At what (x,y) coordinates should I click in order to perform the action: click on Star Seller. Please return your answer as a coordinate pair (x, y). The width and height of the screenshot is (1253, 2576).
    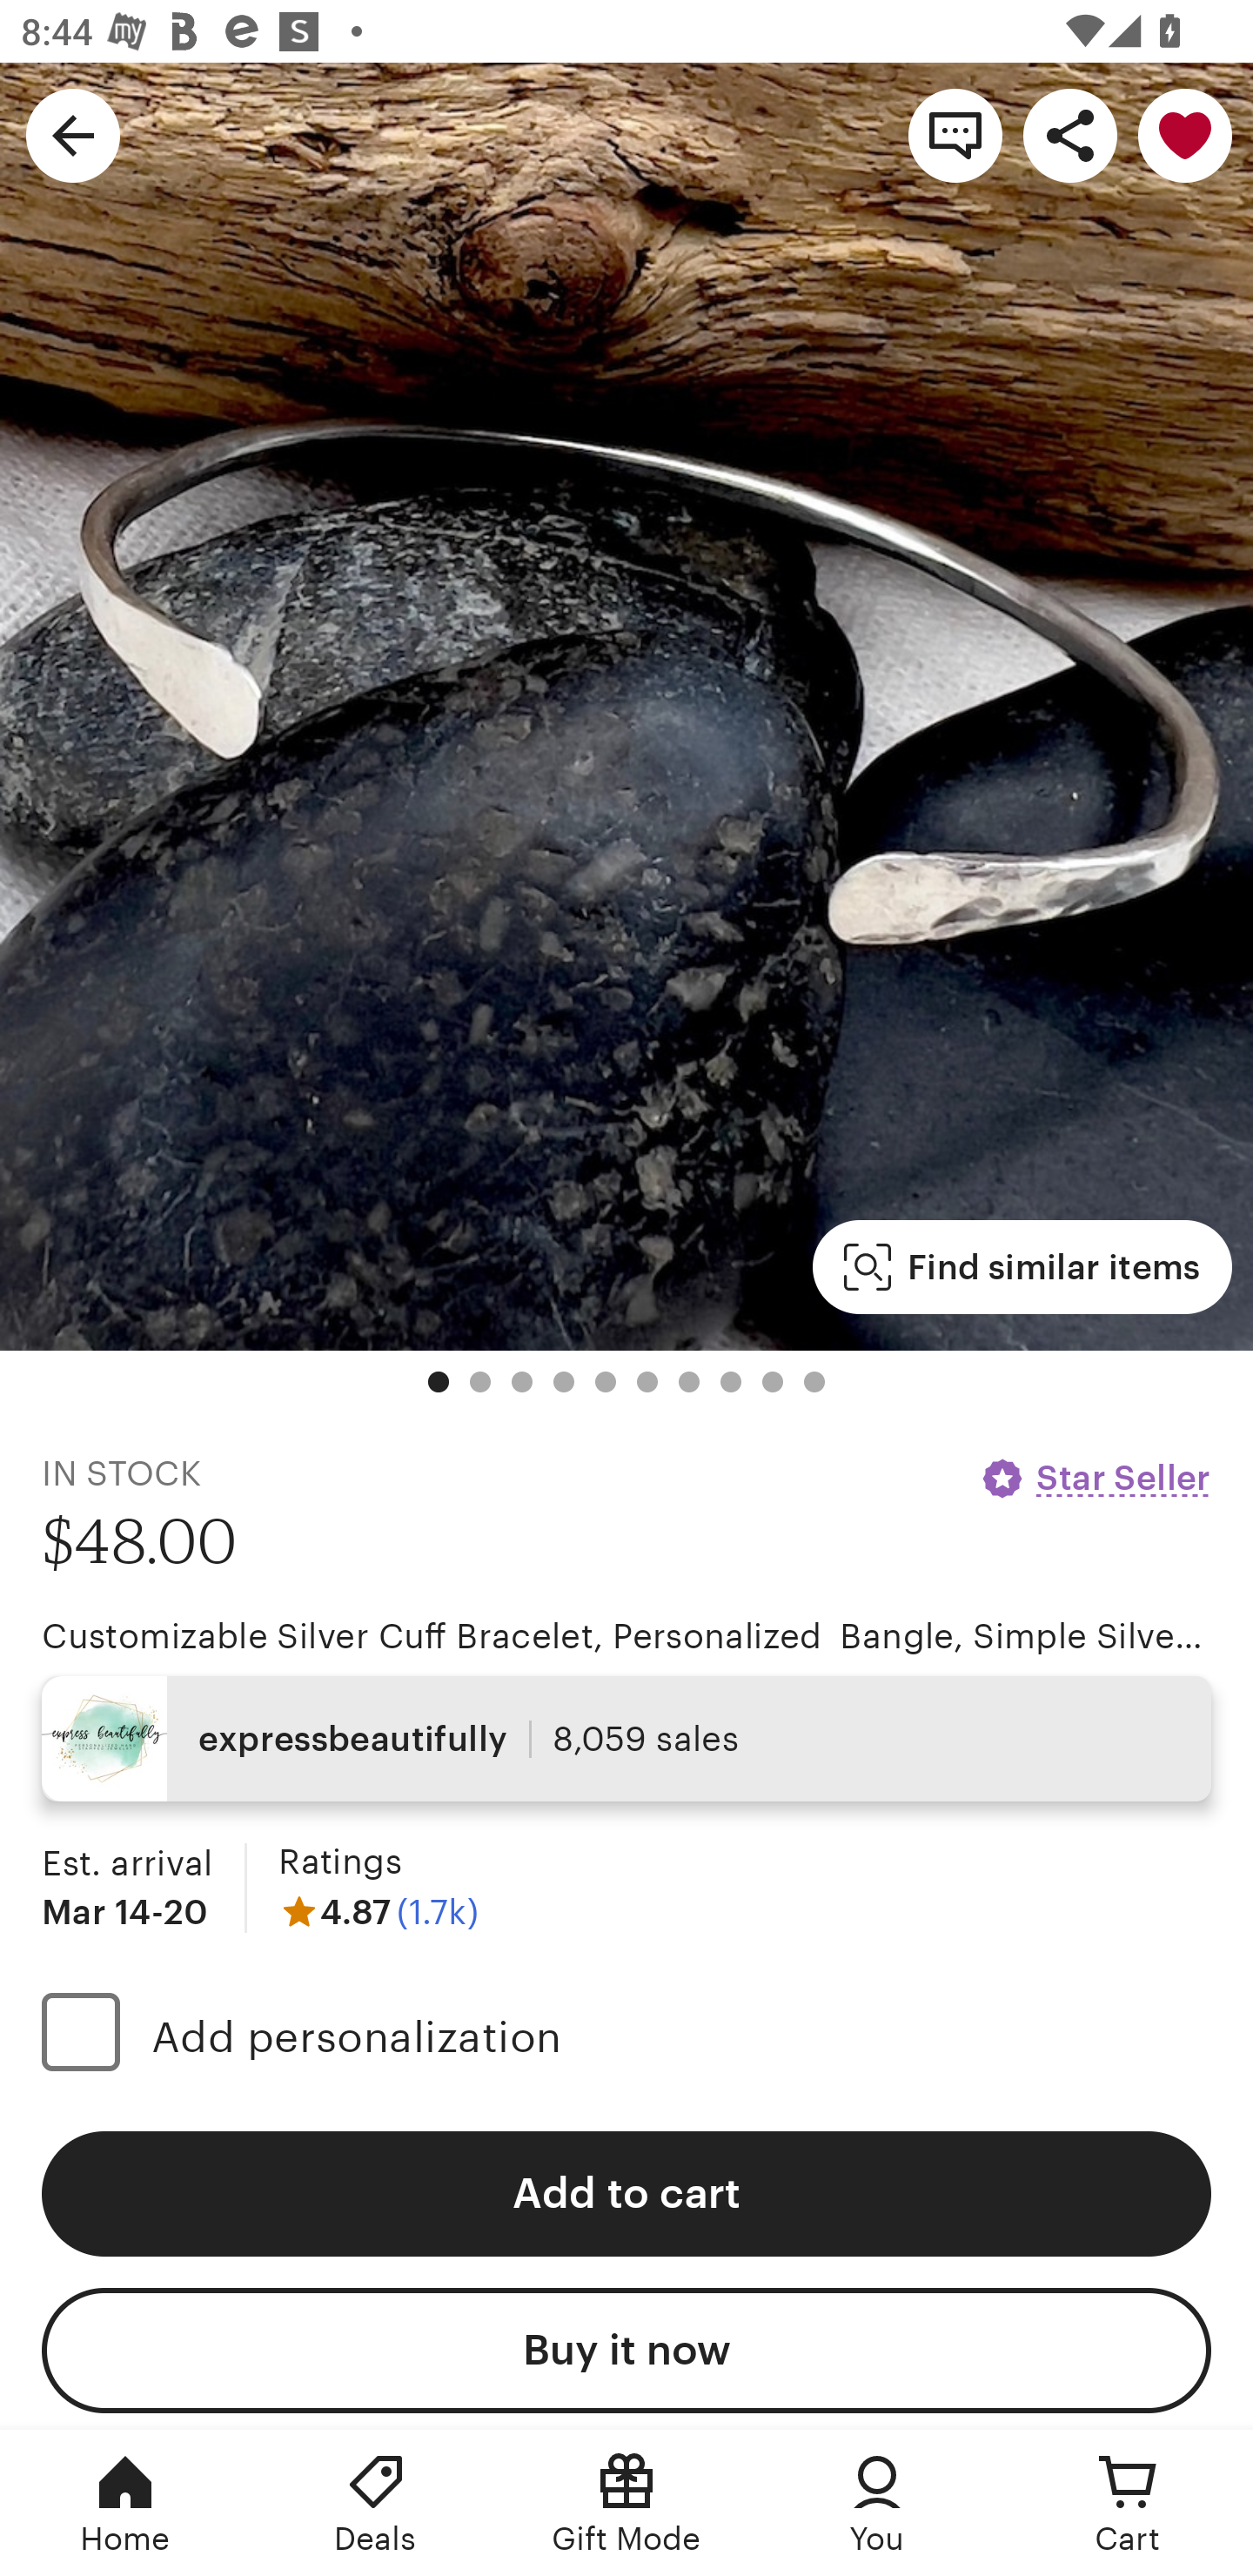
    Looking at the image, I should click on (1095, 1478).